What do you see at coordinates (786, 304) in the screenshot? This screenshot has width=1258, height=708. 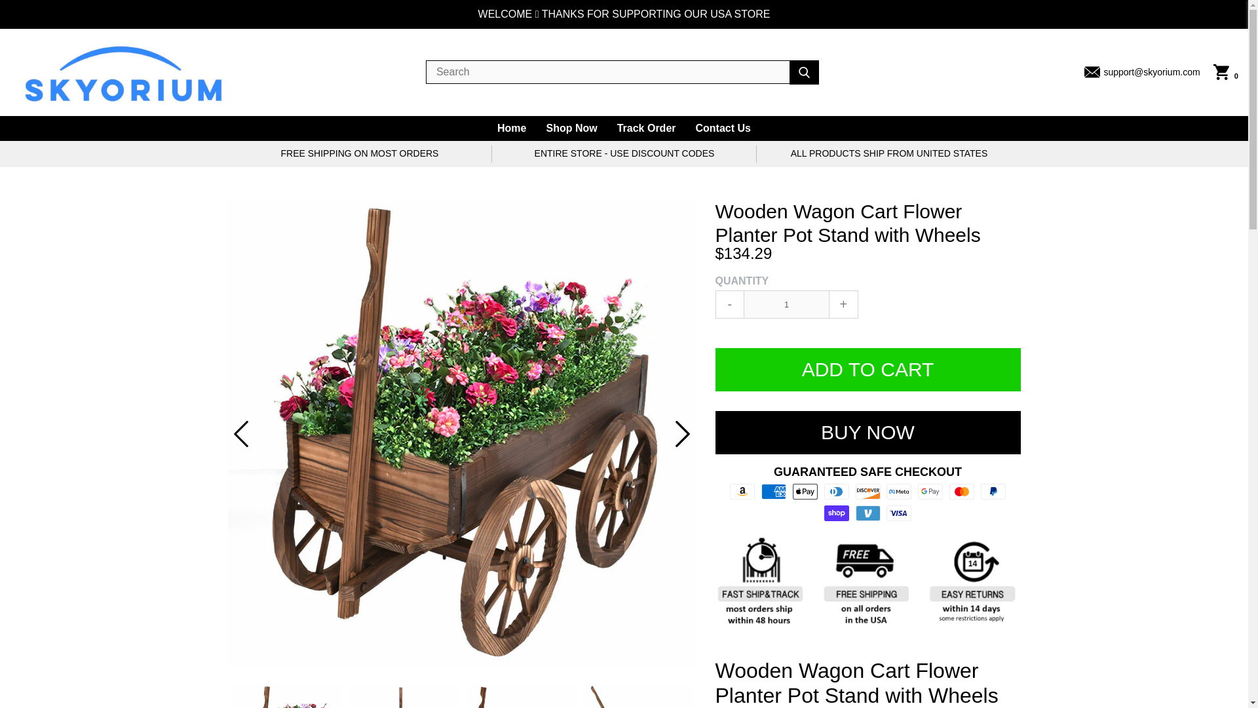 I see `1` at bounding box center [786, 304].